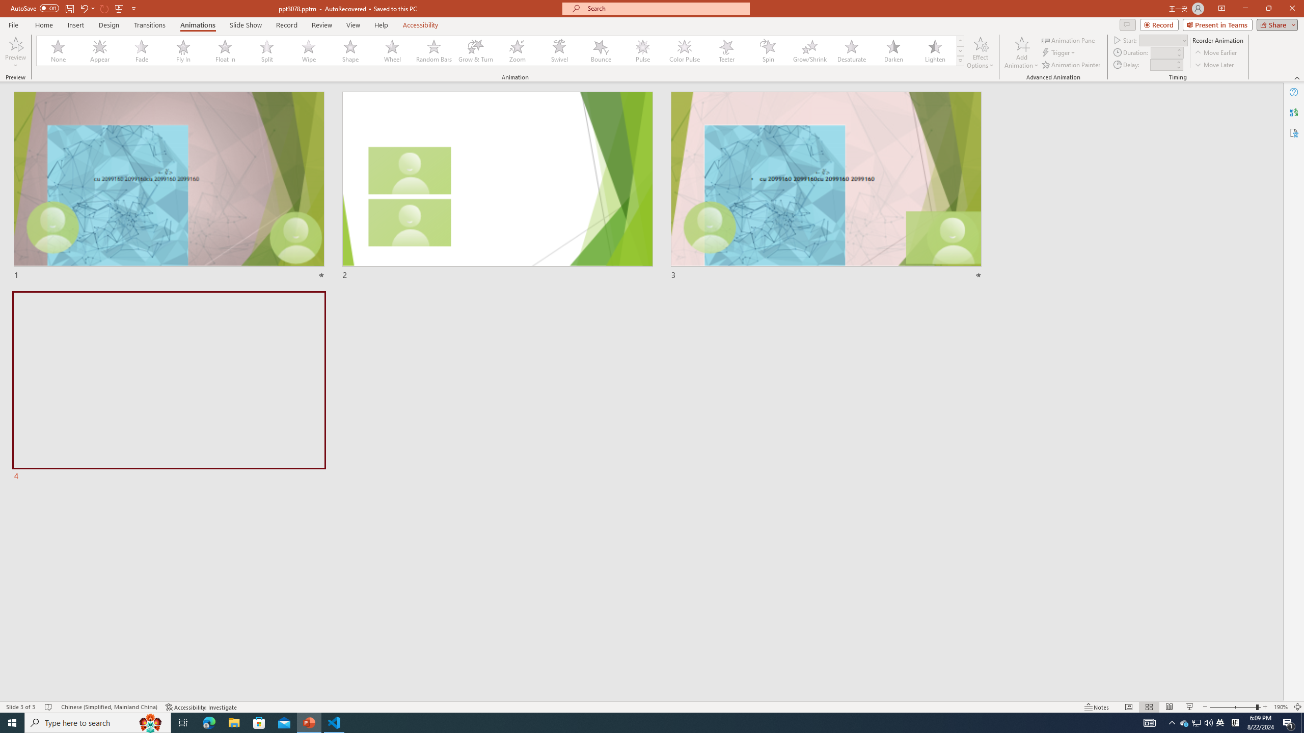 The width and height of the screenshot is (1304, 733). I want to click on Darken, so click(893, 51).